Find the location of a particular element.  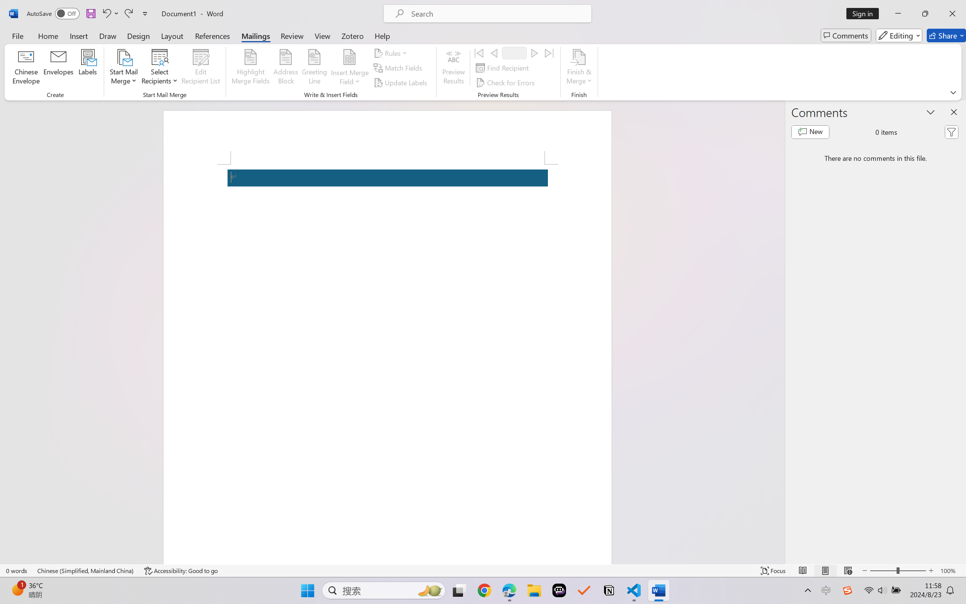

Insert Merge Field is located at coordinates (349, 68).